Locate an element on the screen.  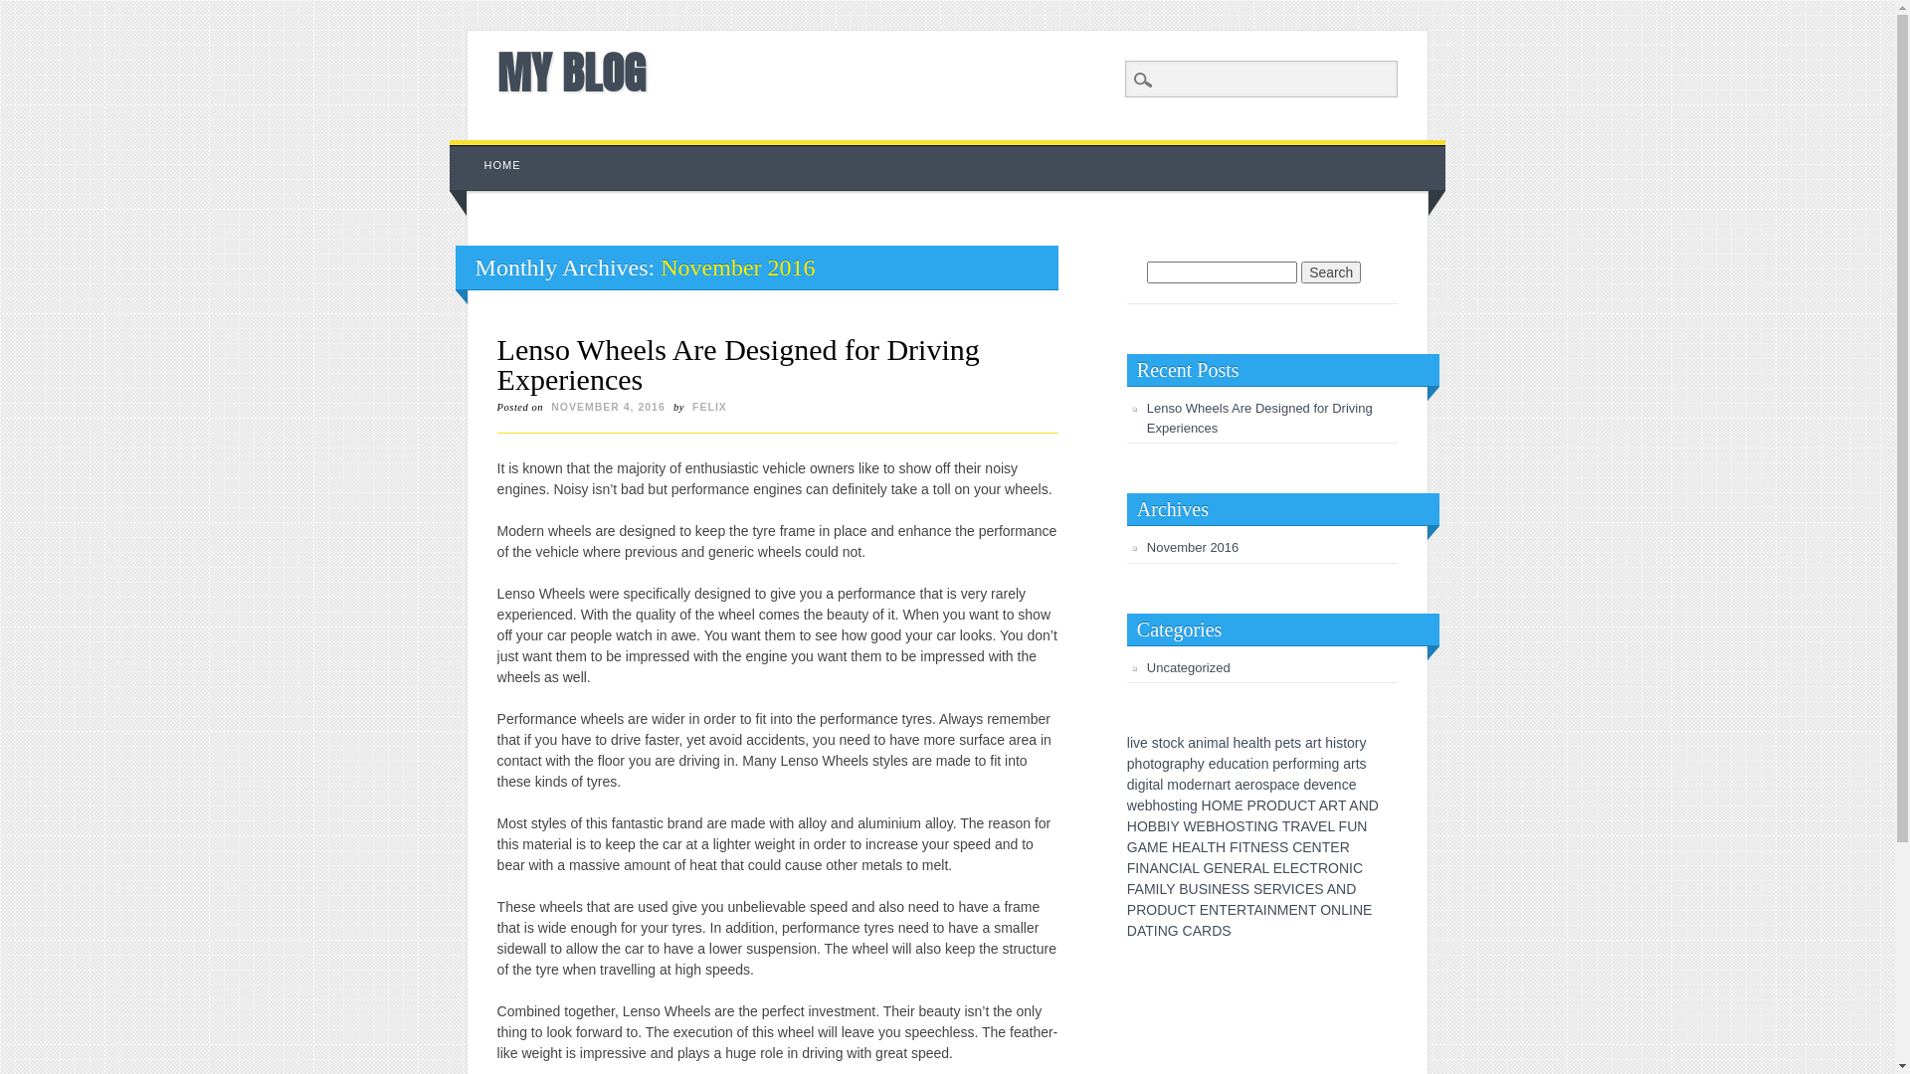
o is located at coordinates (1257, 764).